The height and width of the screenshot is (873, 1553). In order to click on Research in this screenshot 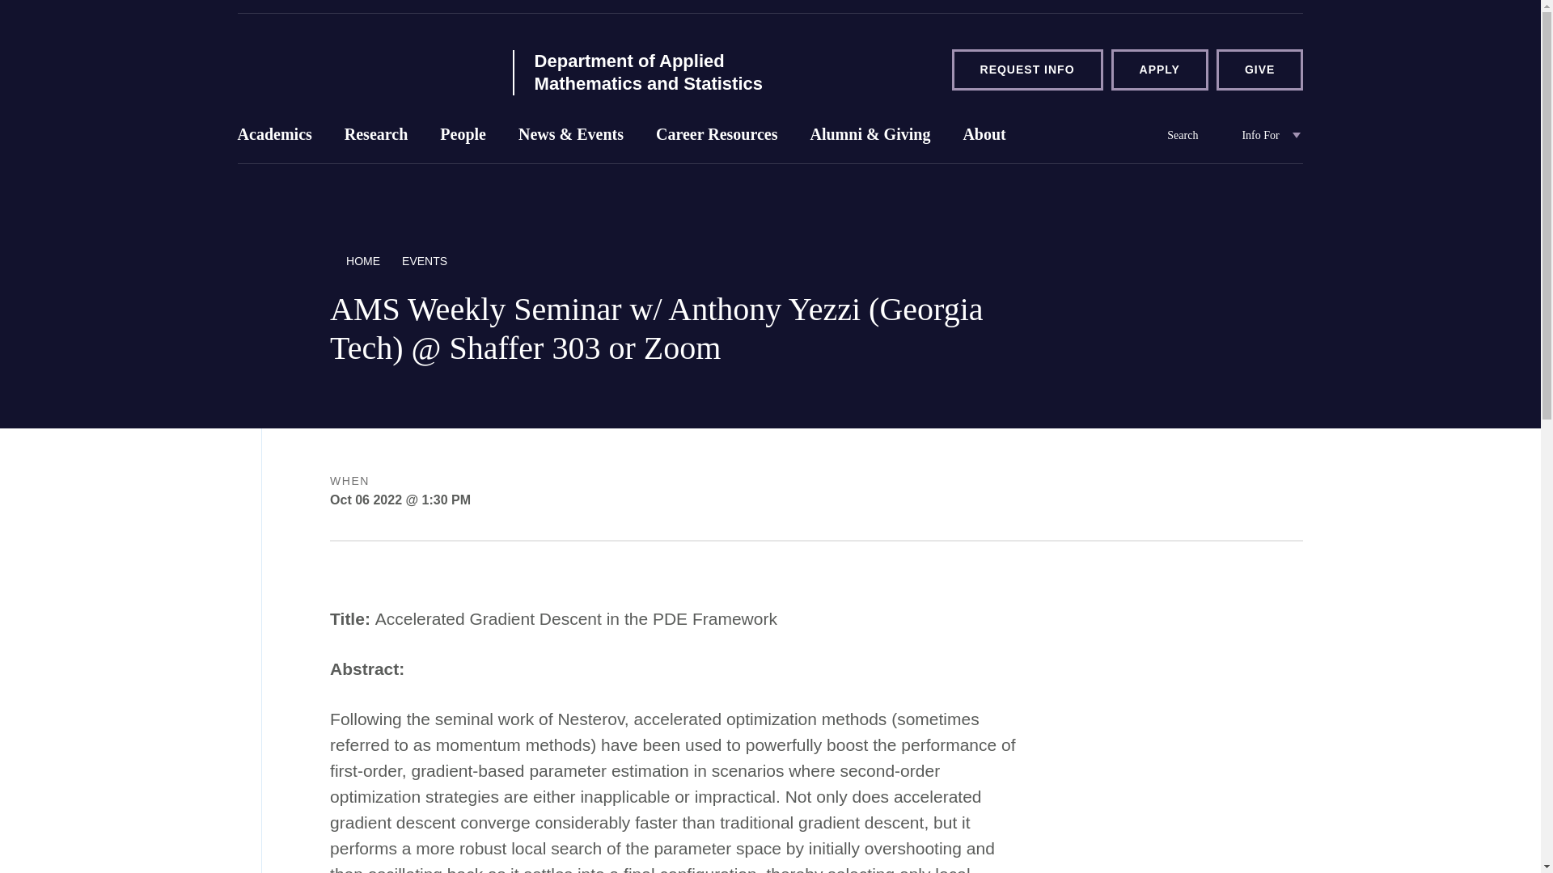, I will do `click(375, 139)`.